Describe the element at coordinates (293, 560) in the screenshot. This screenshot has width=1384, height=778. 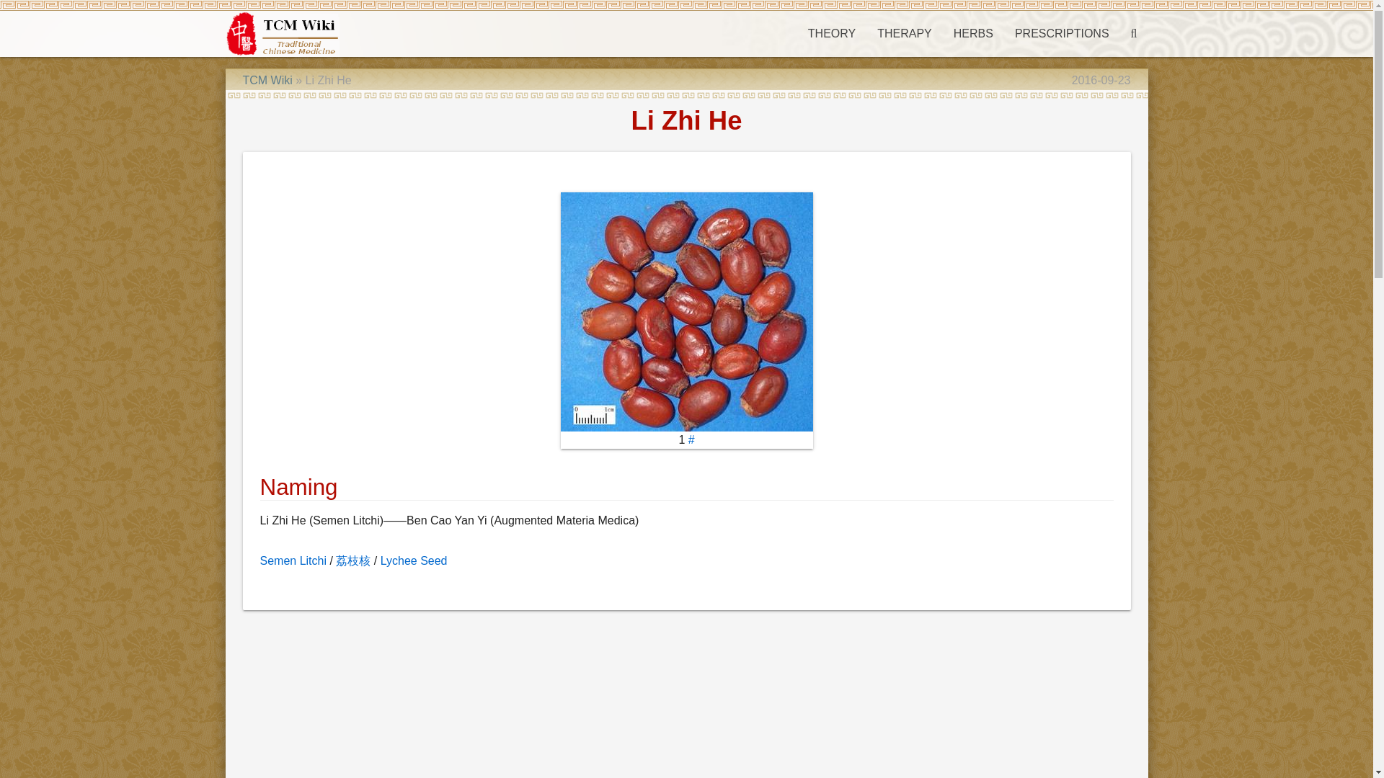
I see `Semen Litchi` at that location.